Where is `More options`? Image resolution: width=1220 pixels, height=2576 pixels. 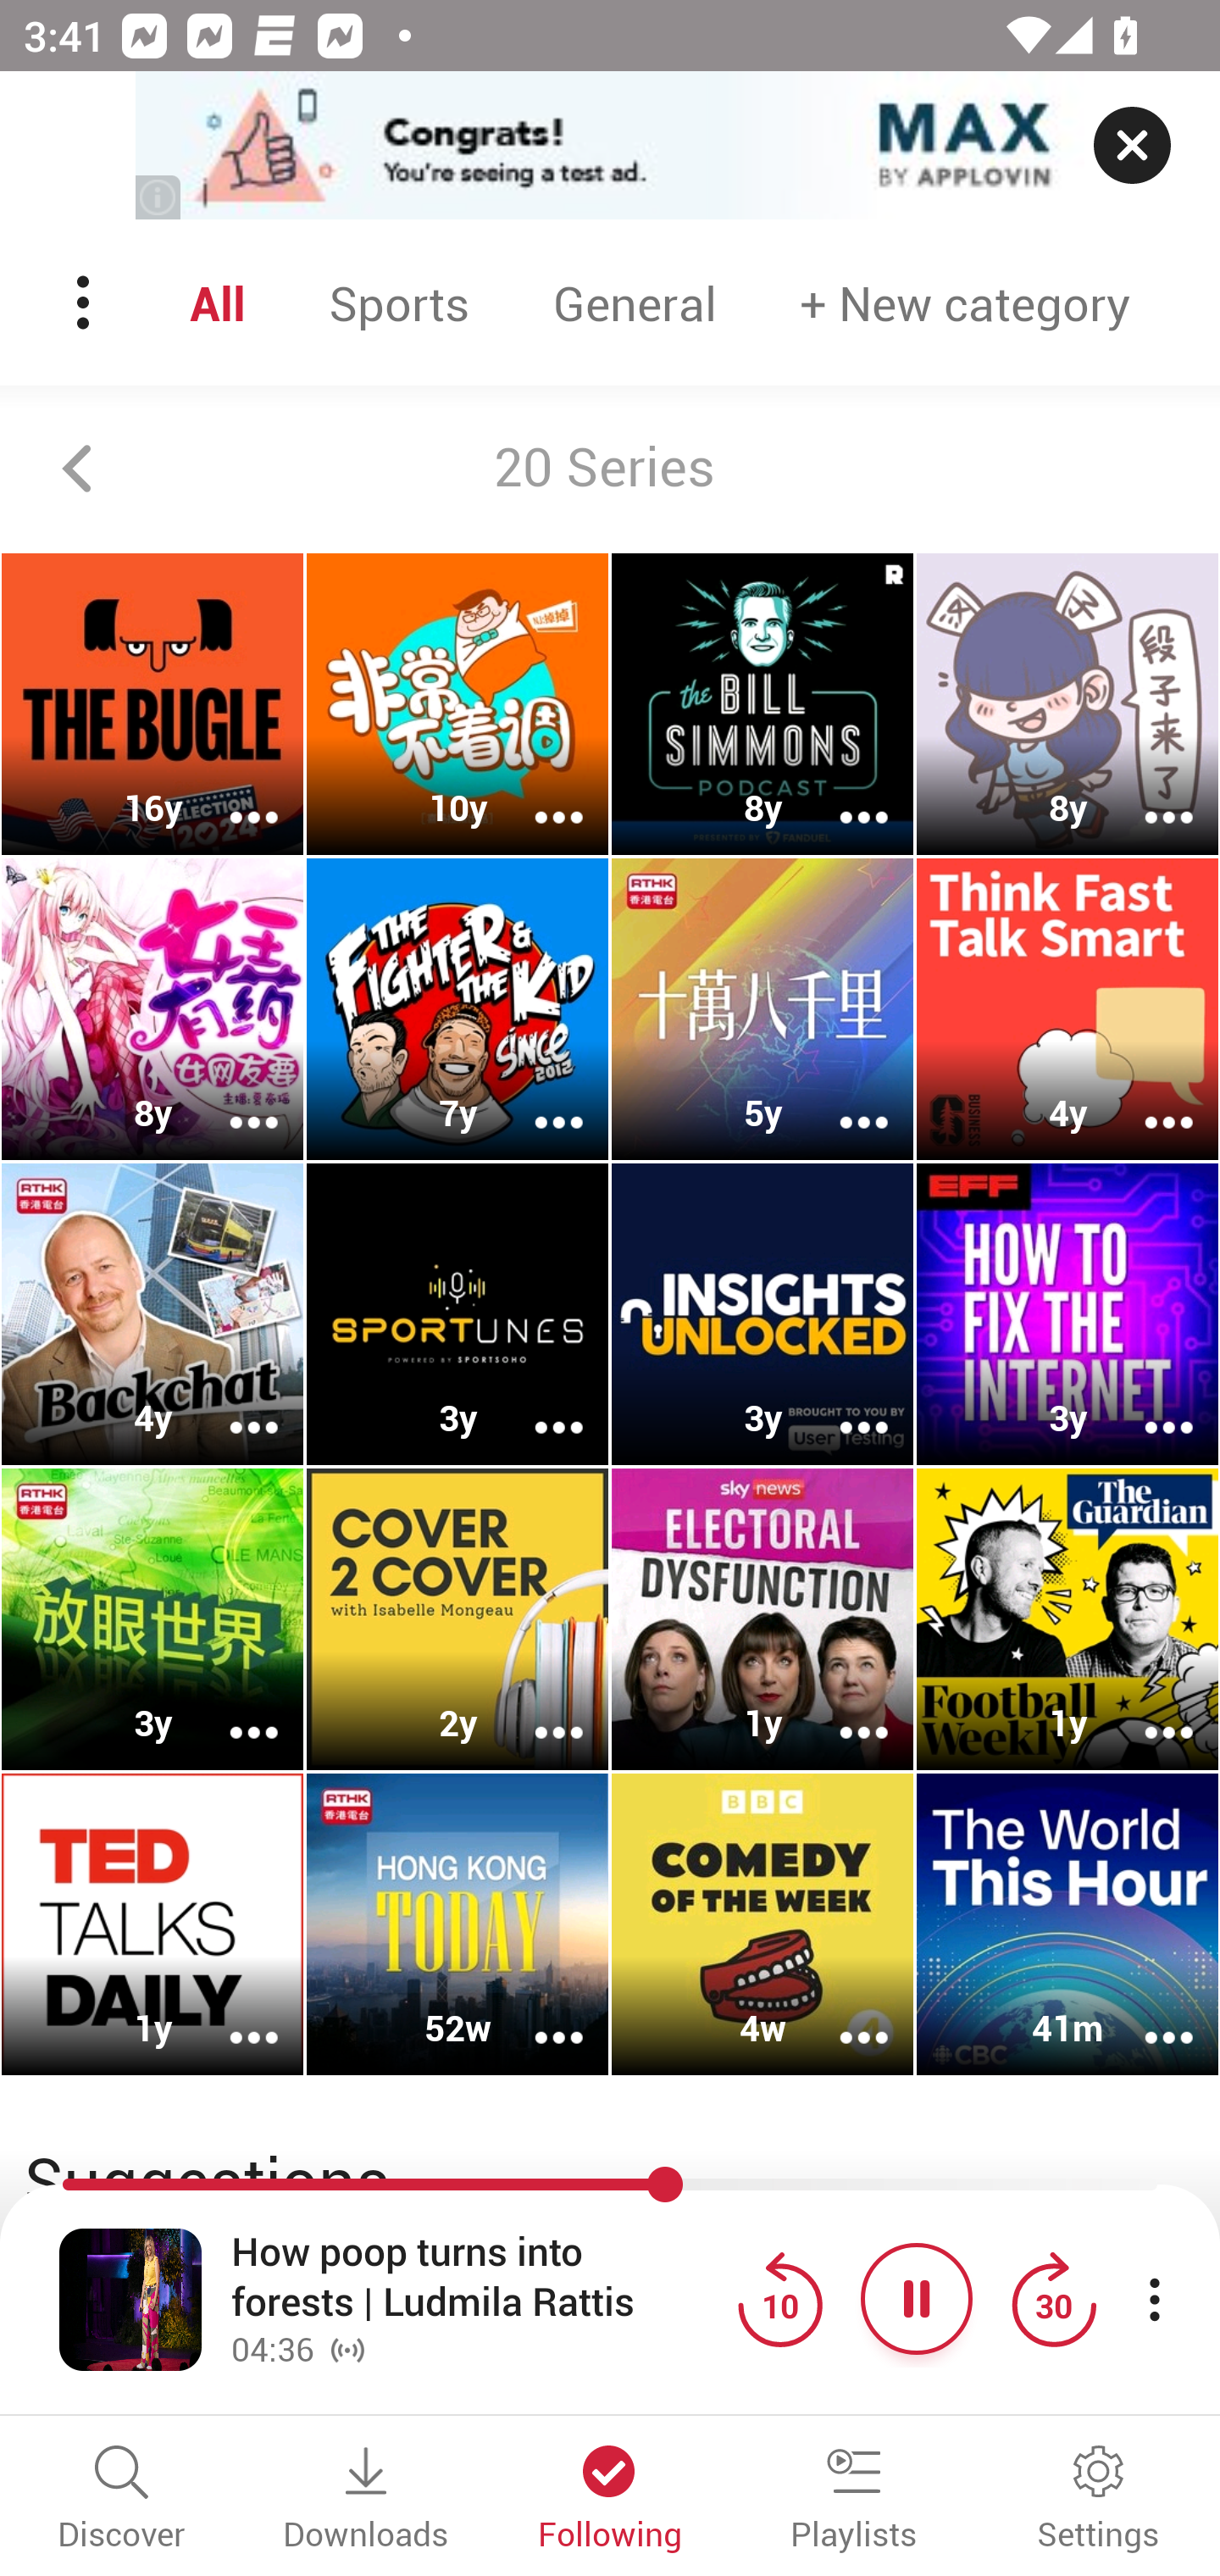 More options is located at coordinates (1147, 1406).